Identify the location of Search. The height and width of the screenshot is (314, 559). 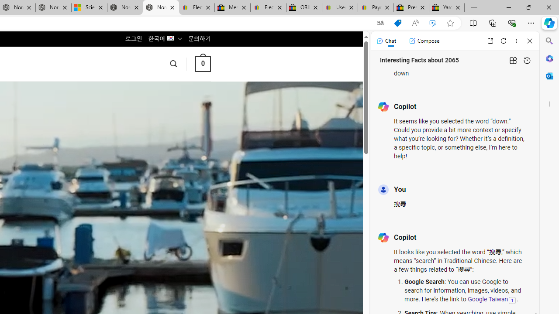
(549, 41).